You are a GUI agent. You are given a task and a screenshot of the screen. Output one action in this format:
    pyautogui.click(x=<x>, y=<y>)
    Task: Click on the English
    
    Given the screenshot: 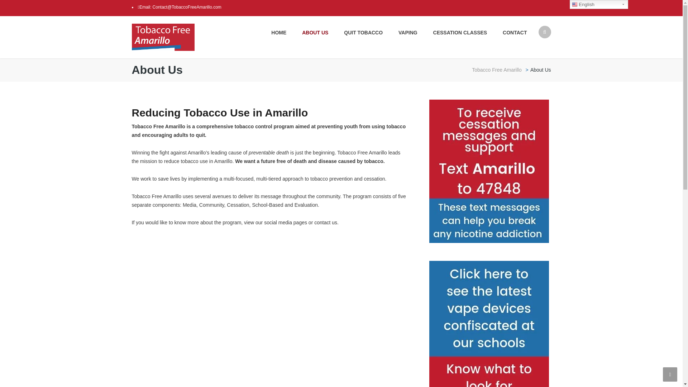 What is the action you would take?
    pyautogui.click(x=598, y=4)
    